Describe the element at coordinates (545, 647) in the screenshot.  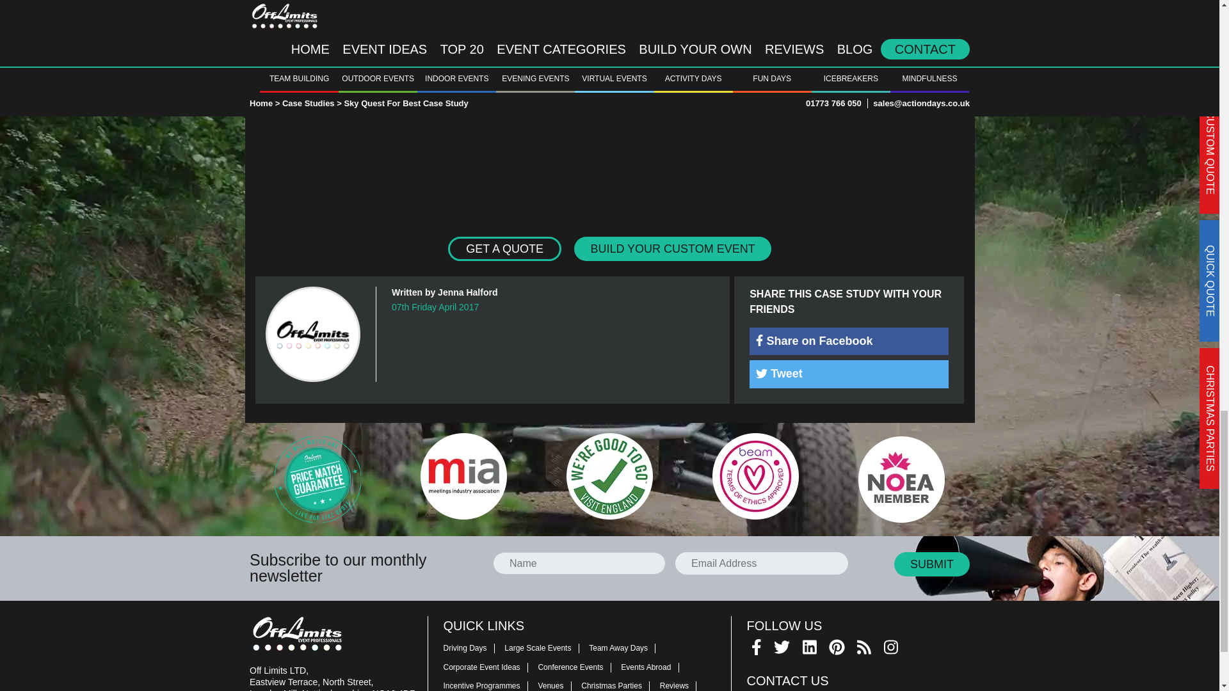
I see `Large Scale Events` at that location.